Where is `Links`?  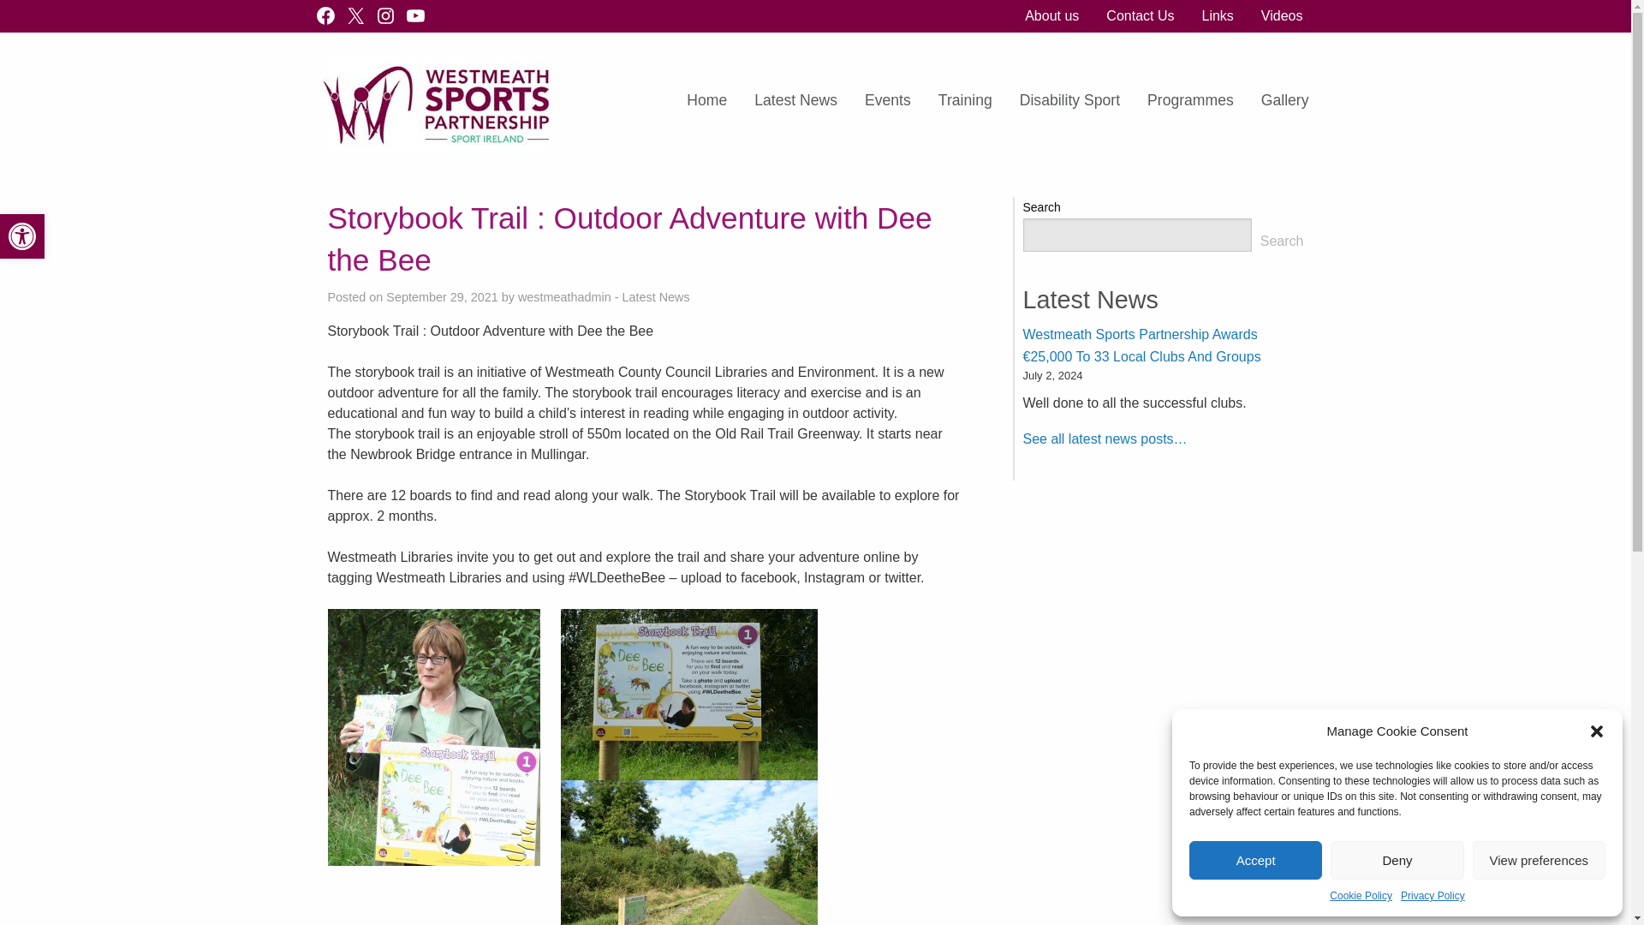
Links is located at coordinates (1540, 860).